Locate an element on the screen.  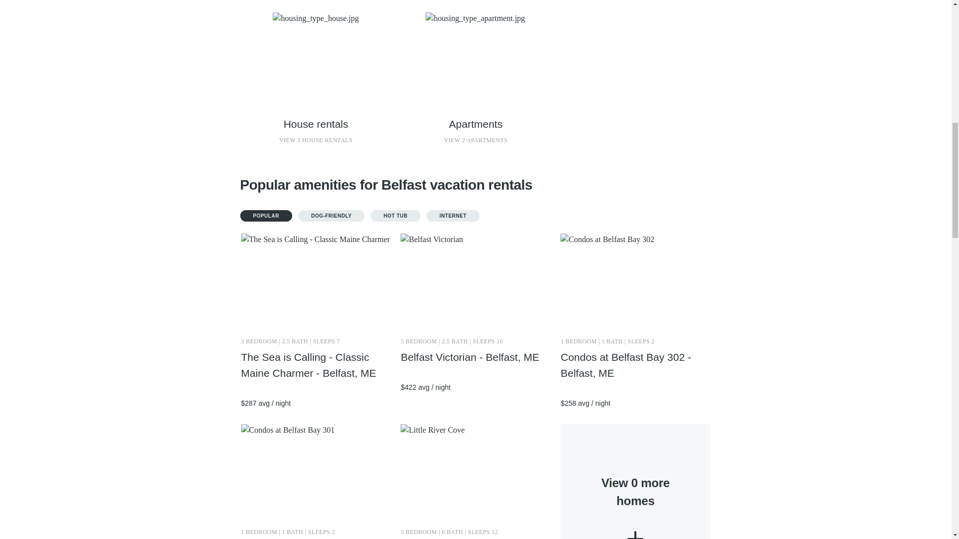
View 0 more homes is located at coordinates (396, 216).